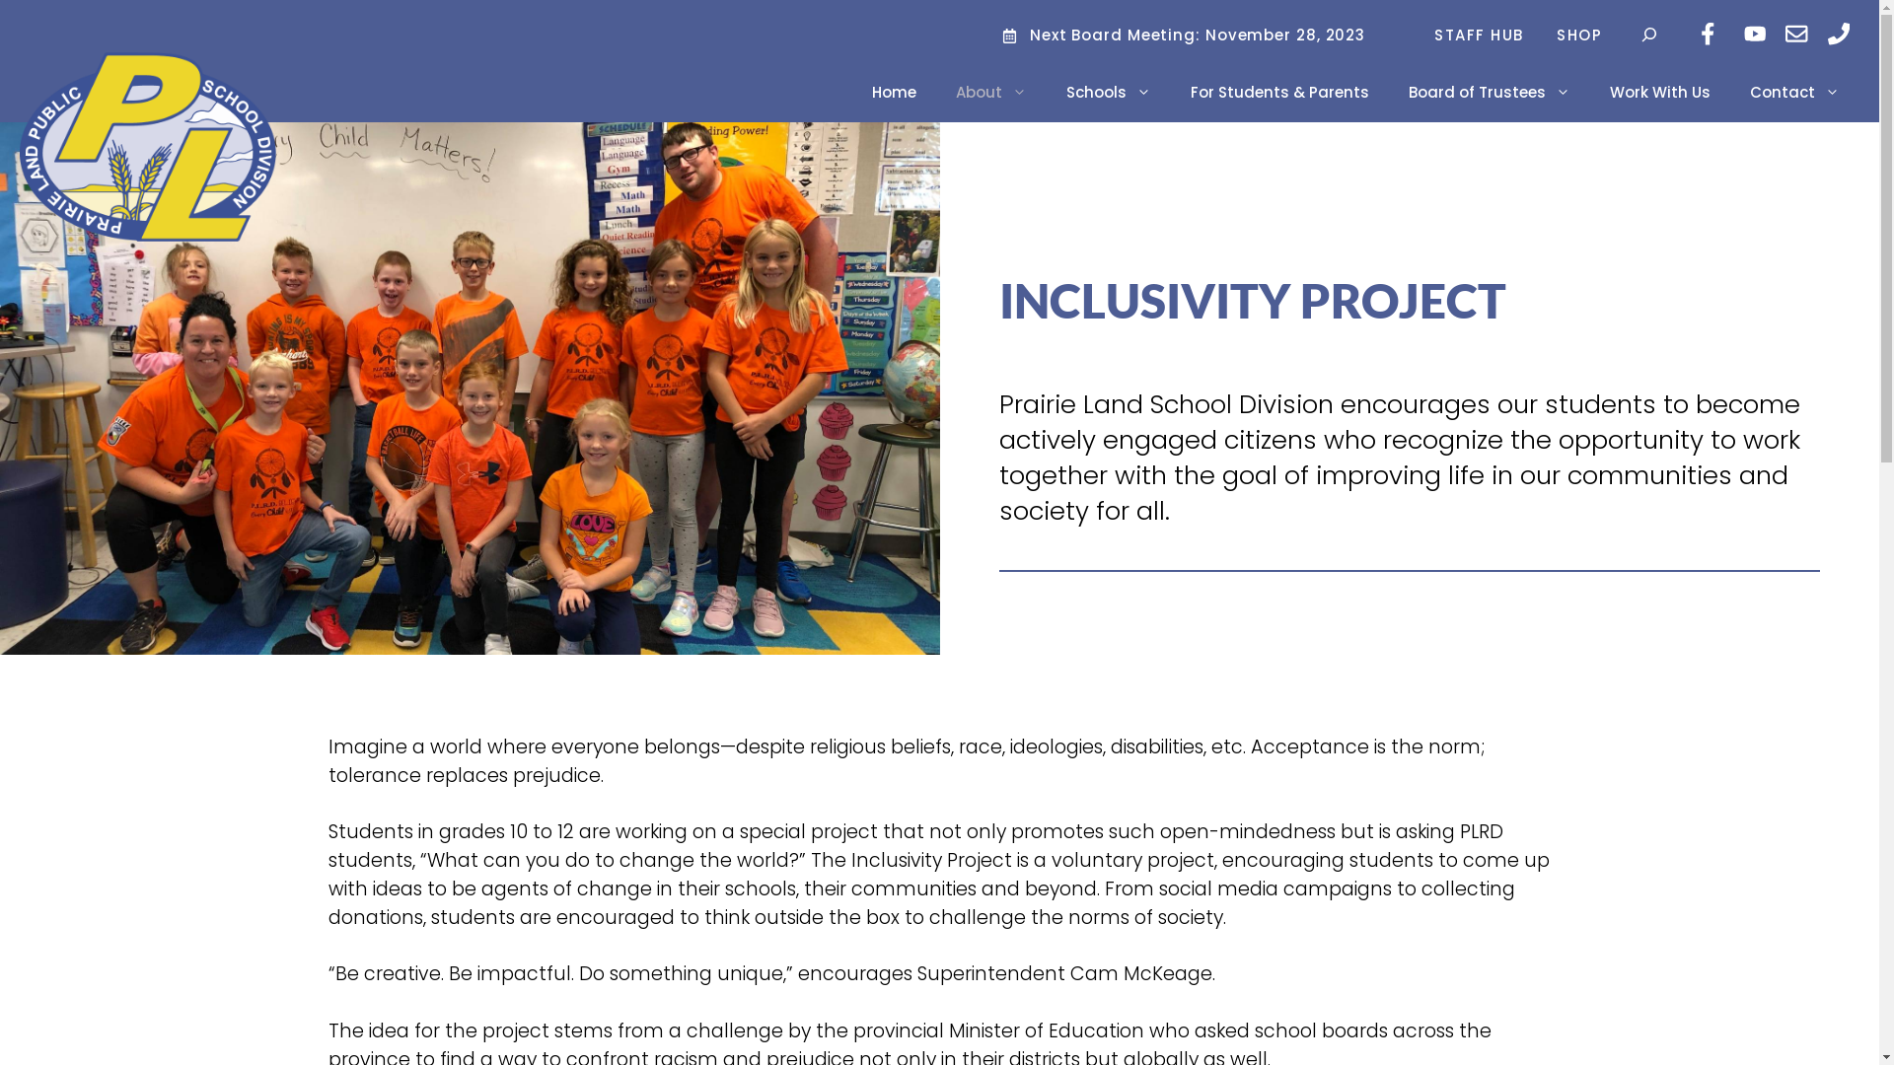  What do you see at coordinates (1582, 34) in the screenshot?
I see `SHOP` at bounding box center [1582, 34].